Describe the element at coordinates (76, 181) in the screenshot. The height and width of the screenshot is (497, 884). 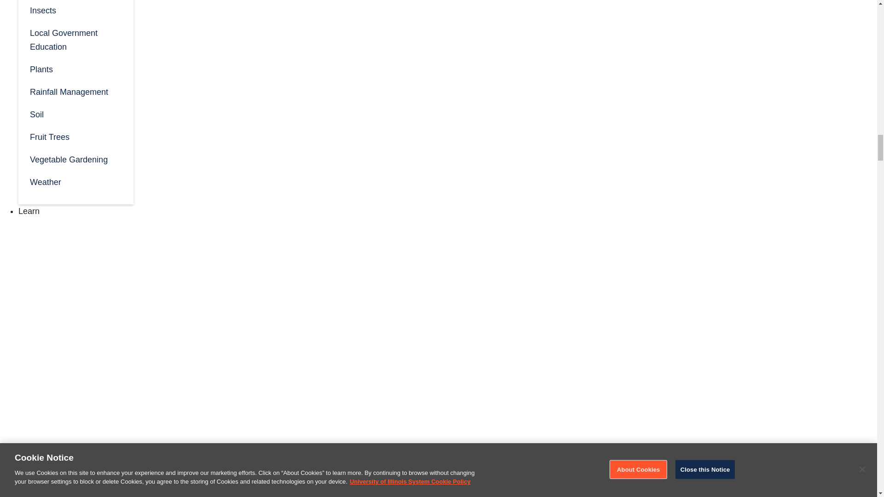
I see `Weather` at that location.